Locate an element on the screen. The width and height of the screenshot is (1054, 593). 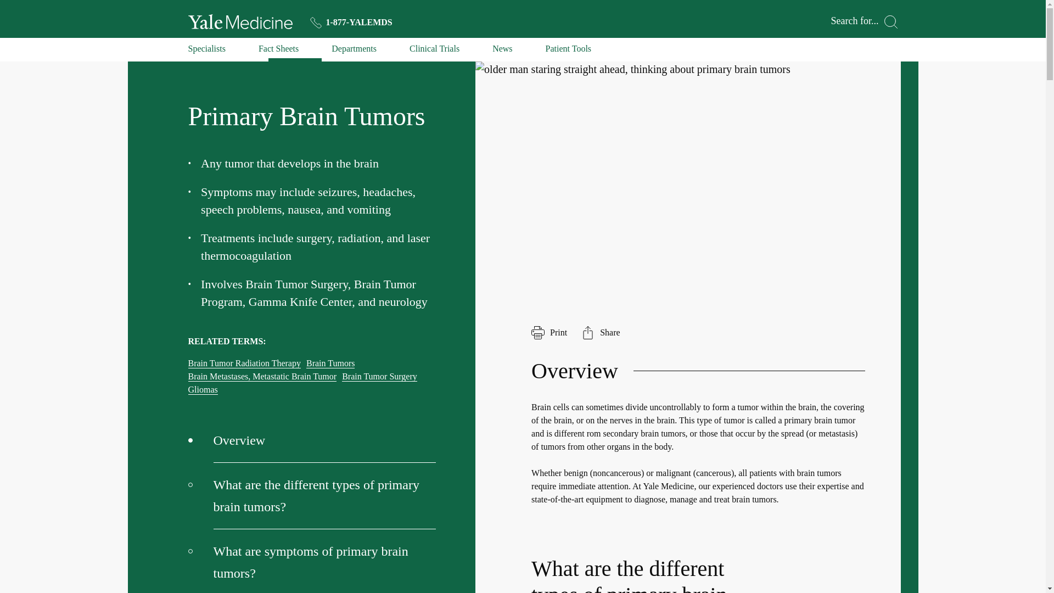
Patient Tools is located at coordinates (569, 52).